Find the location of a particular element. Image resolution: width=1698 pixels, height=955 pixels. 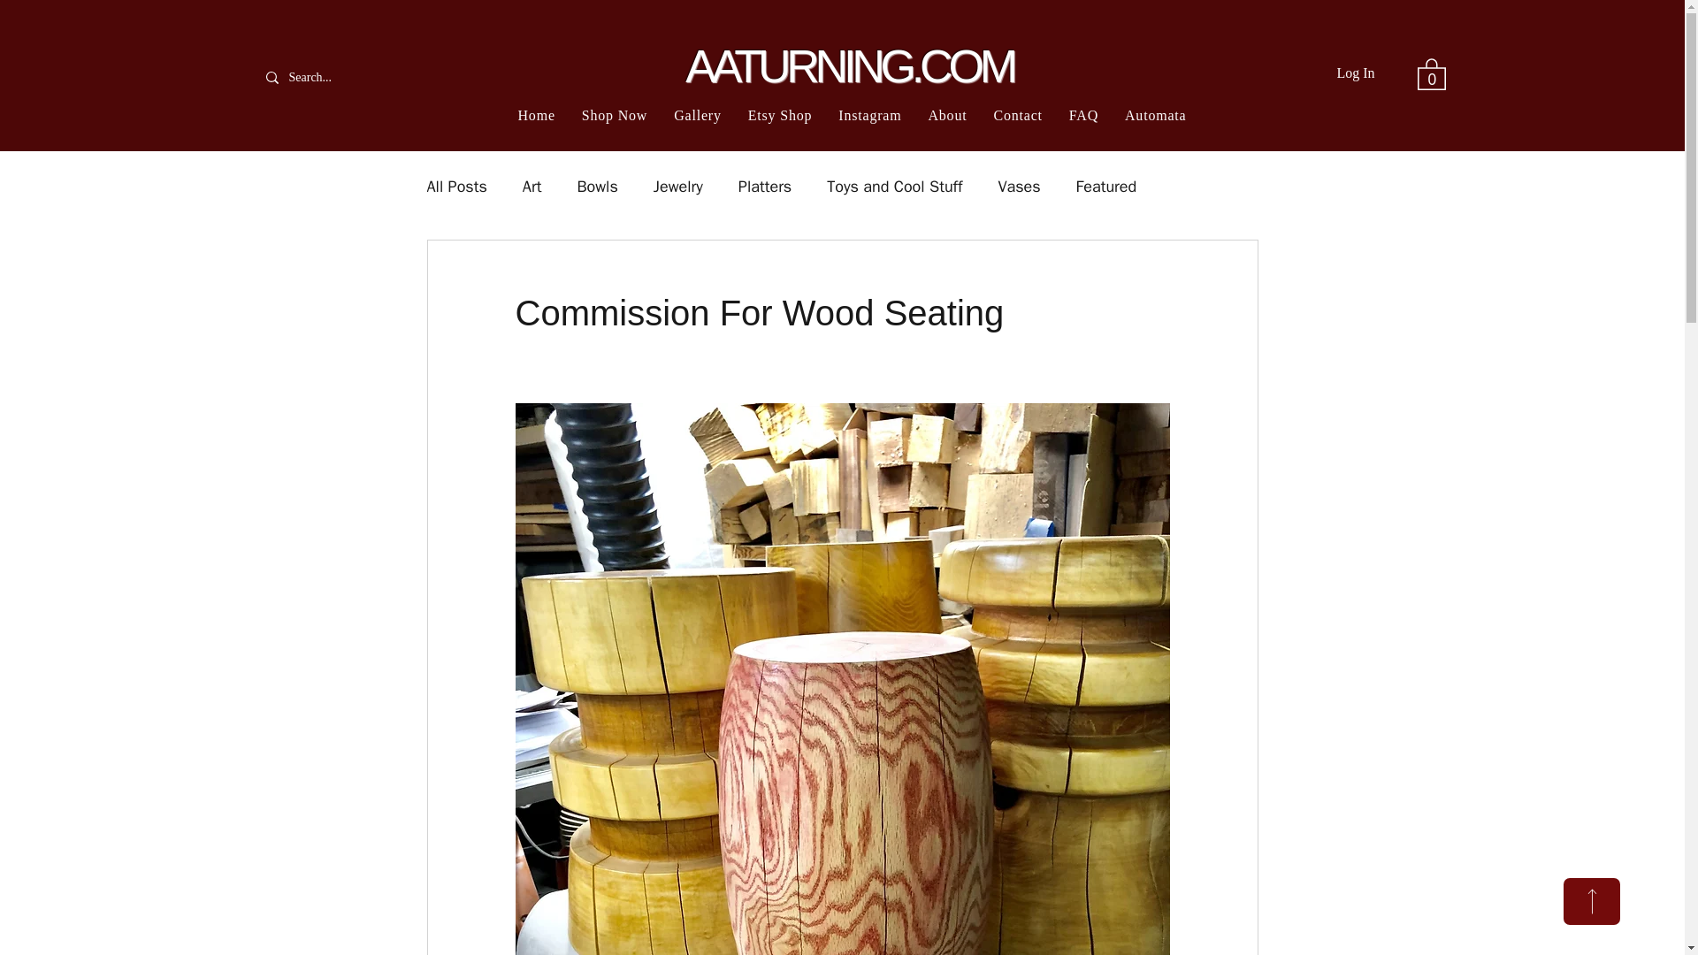

Gallery is located at coordinates (697, 116).